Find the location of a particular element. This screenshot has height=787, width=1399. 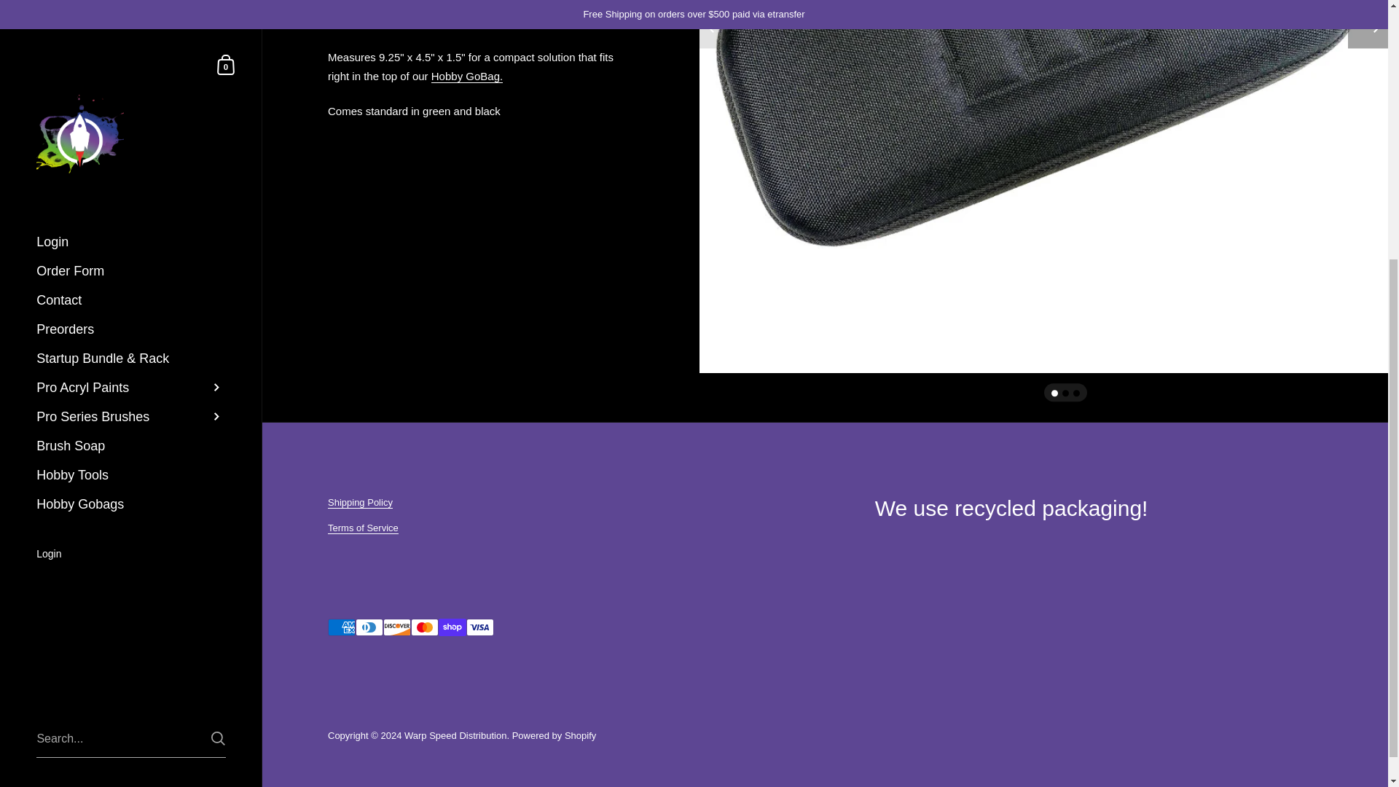

Hobby Tools is located at coordinates (131, 80).